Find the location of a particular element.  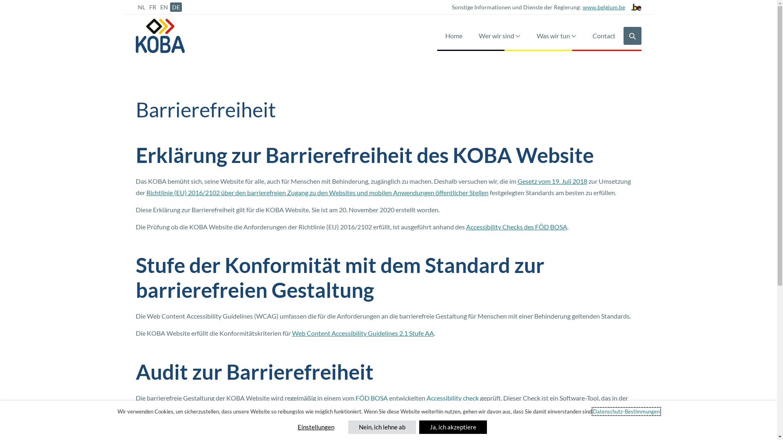

EN is located at coordinates (164, 7).